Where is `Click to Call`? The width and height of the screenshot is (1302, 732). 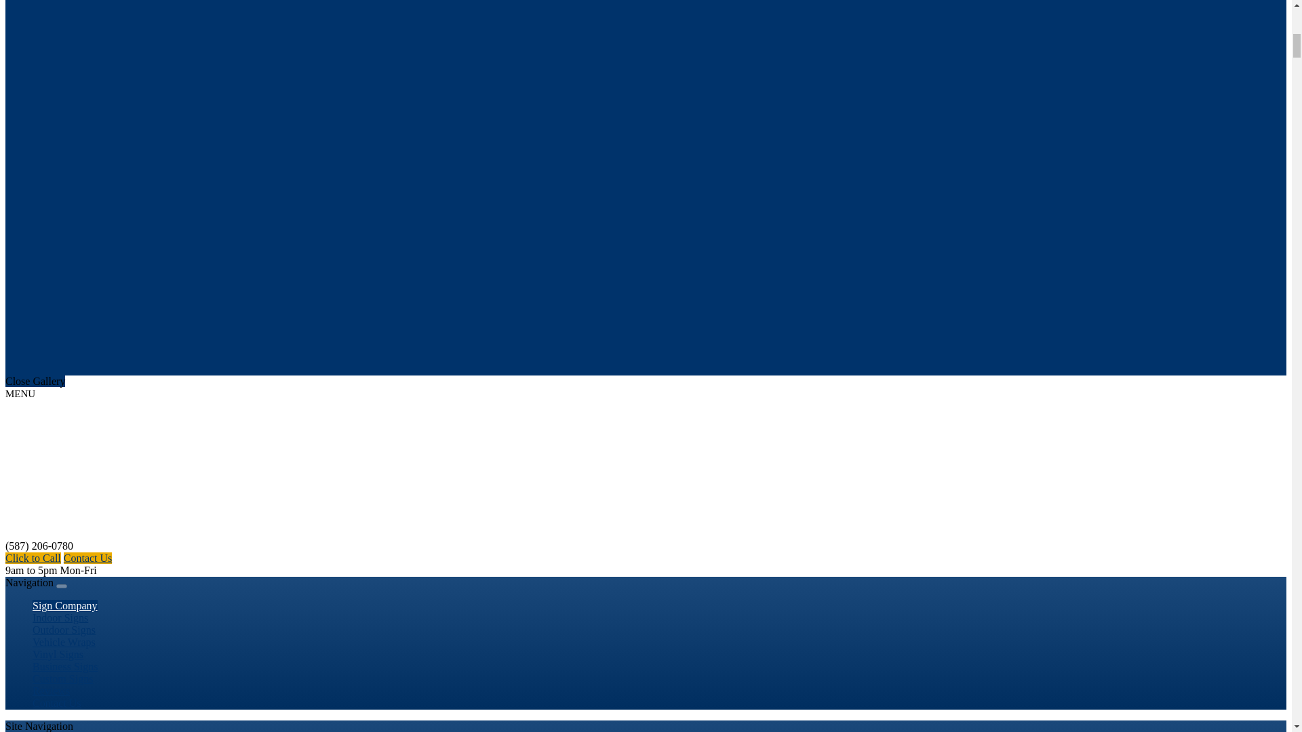
Click to Call is located at coordinates (33, 558).